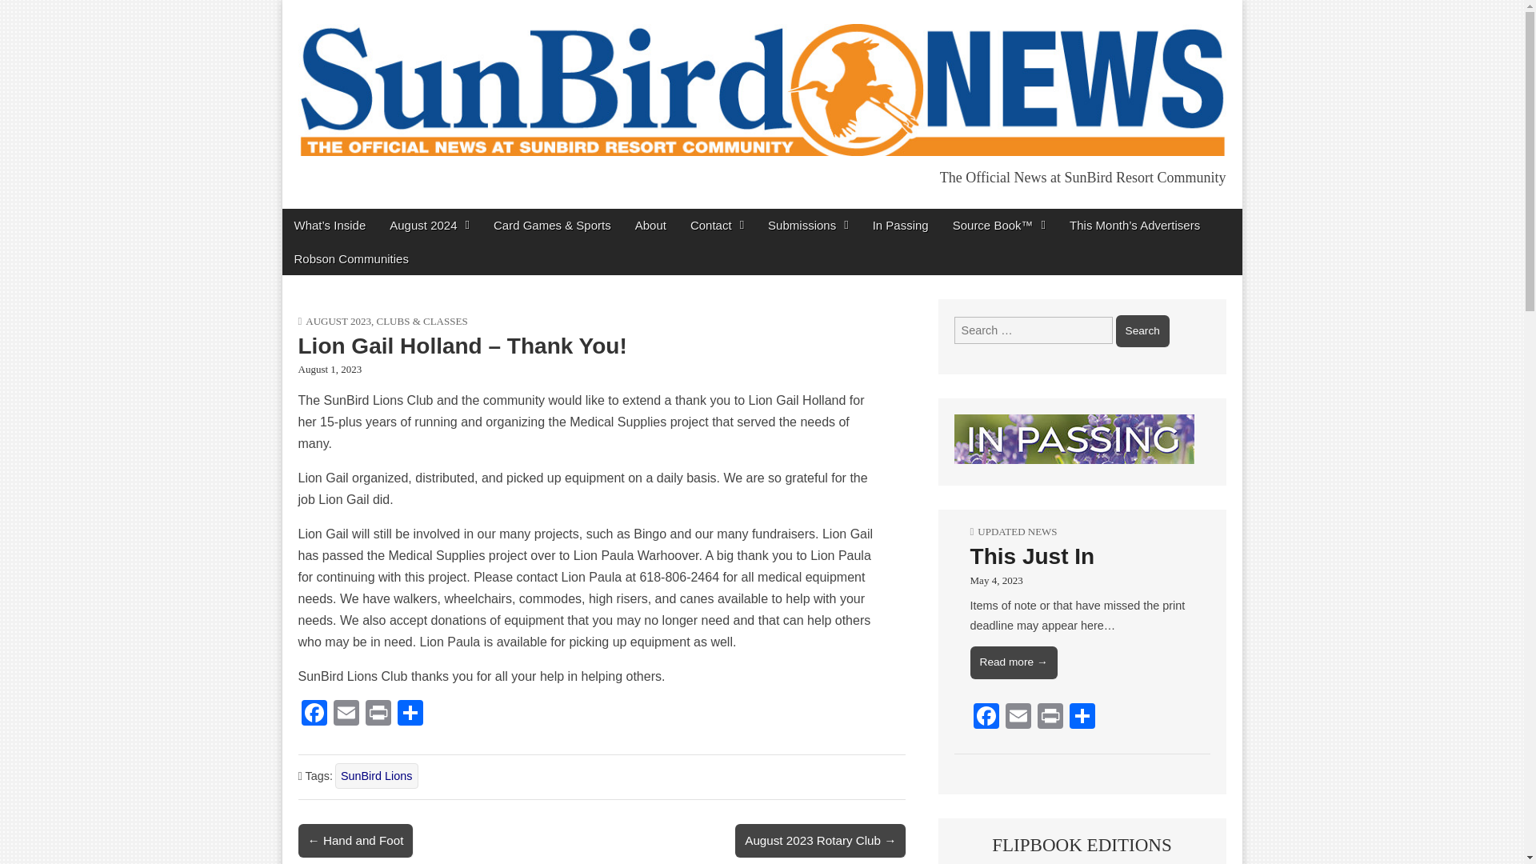  What do you see at coordinates (410, 213) in the screenshot?
I see `SunBird News` at bounding box center [410, 213].